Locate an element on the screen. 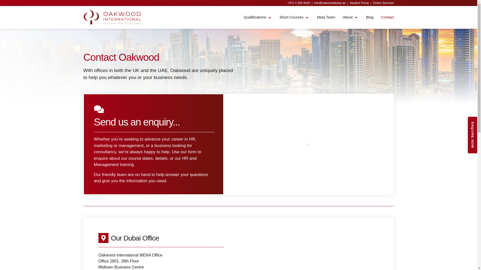 This screenshot has width=481, height=270. Meta Team is located at coordinates (326, 17).